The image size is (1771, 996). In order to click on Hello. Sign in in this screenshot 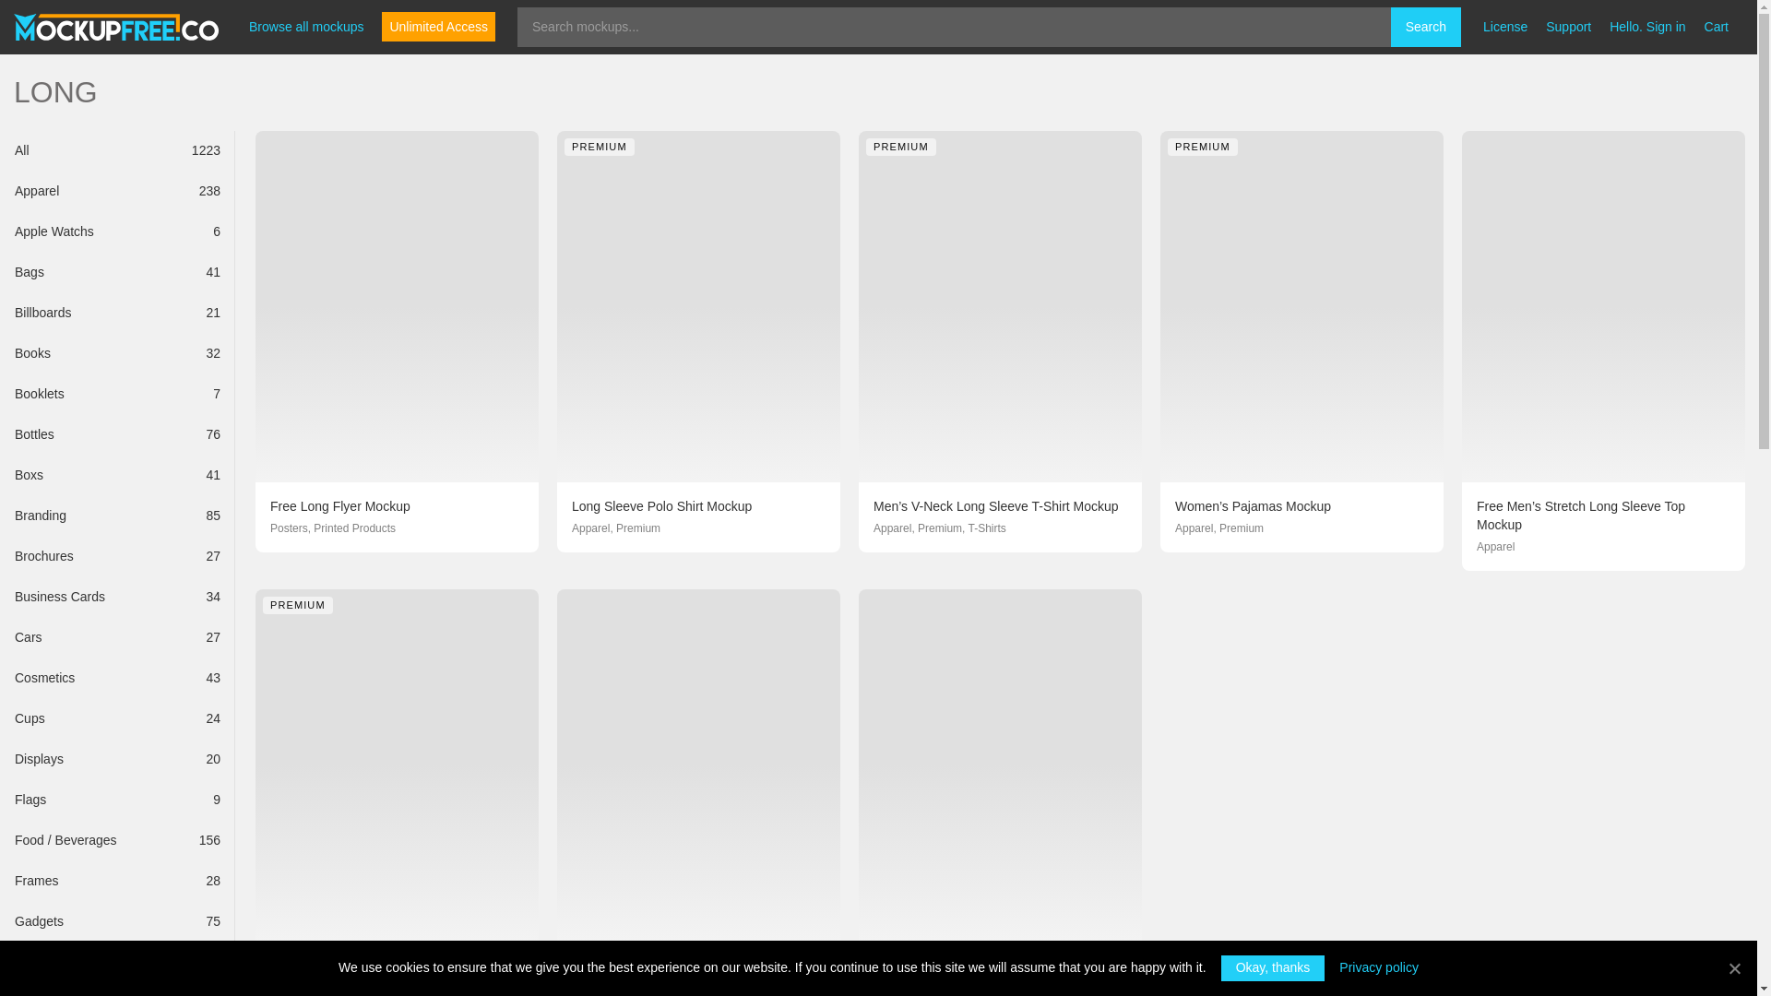, I will do `click(110, 435)`.